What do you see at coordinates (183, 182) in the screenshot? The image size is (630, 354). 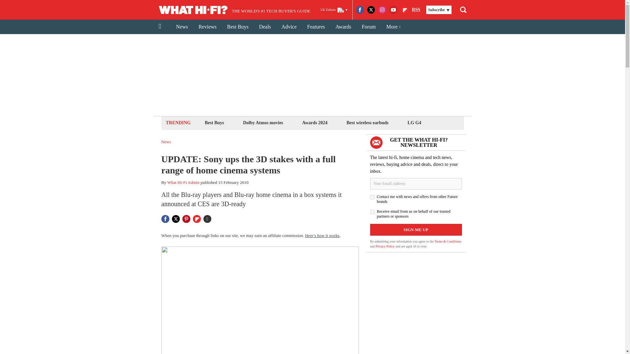 I see `What Hi-Fi Admin` at bounding box center [183, 182].